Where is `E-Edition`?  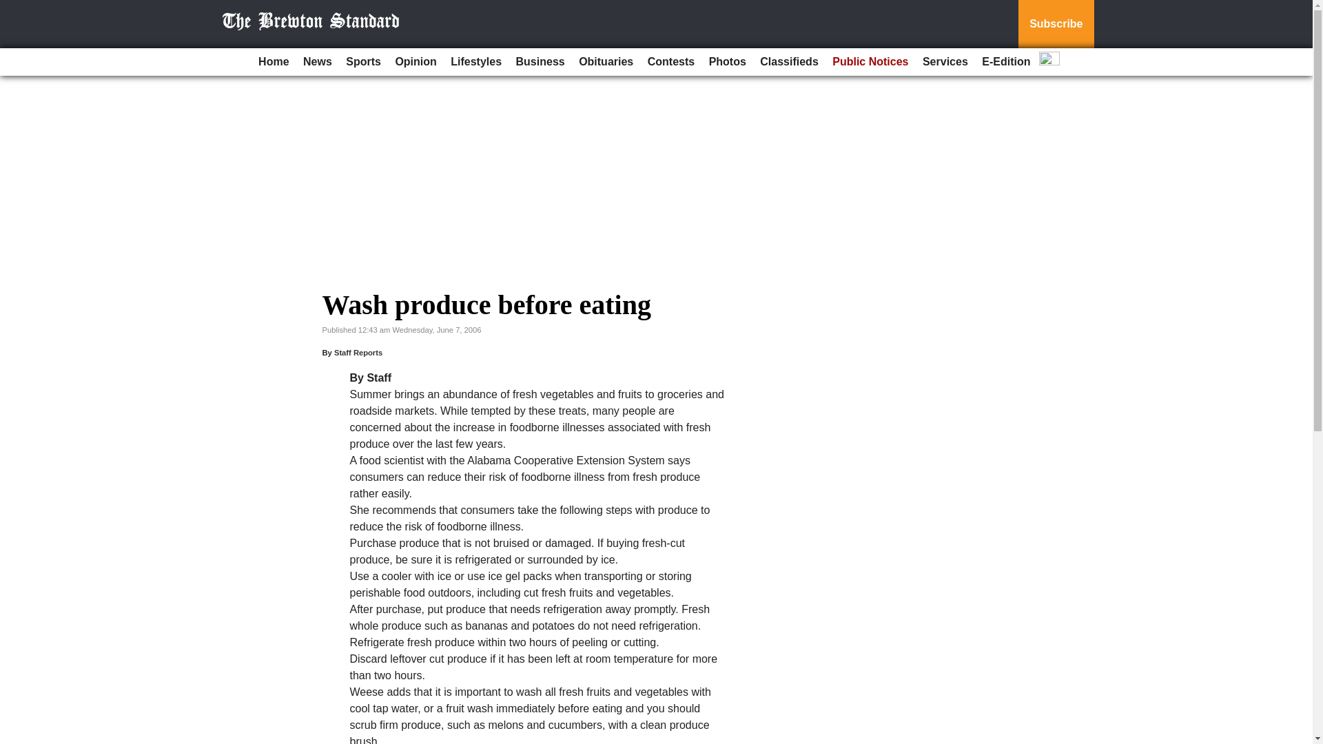 E-Edition is located at coordinates (1006, 62).